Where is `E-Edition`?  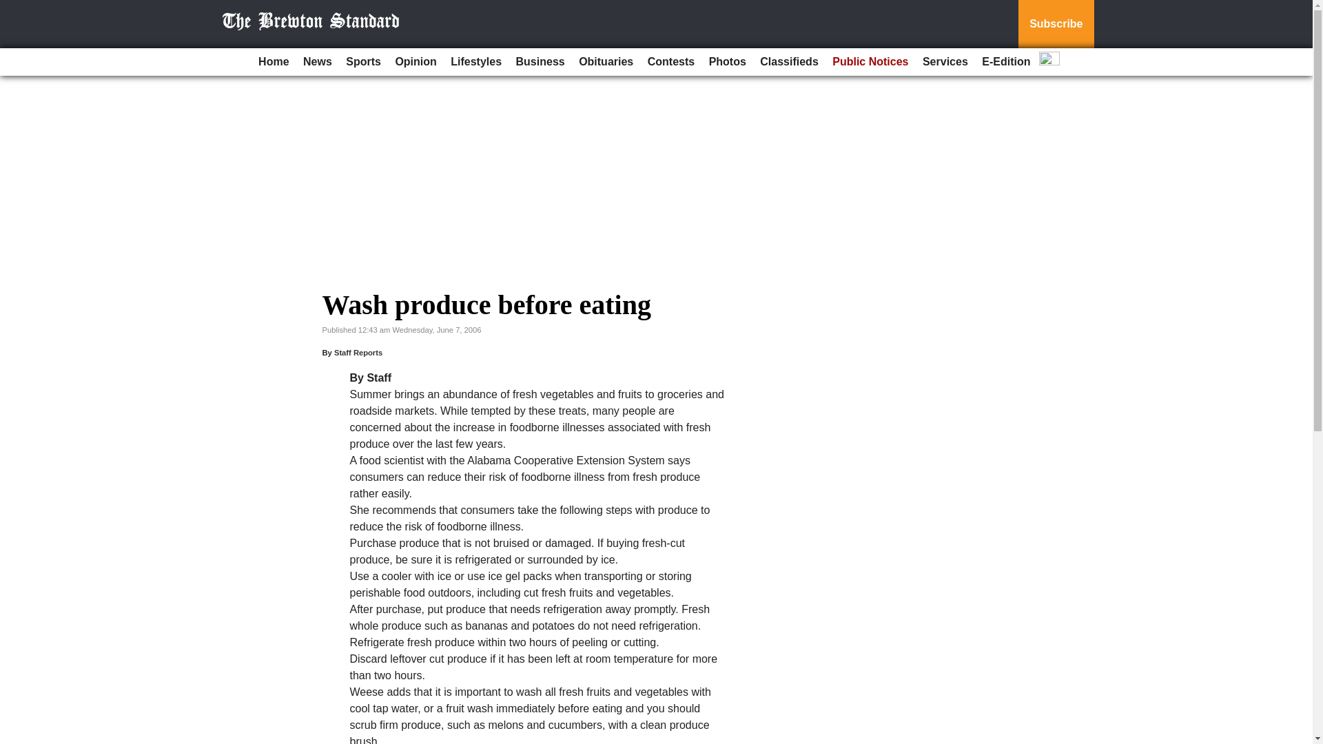 E-Edition is located at coordinates (1006, 62).